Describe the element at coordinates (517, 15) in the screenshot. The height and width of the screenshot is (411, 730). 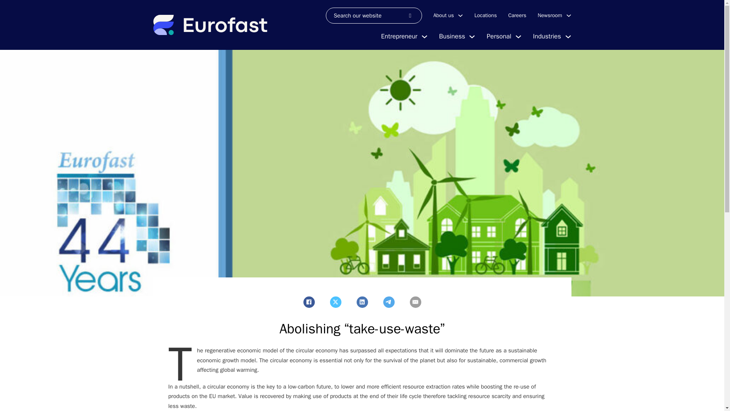
I see `Careers` at that location.